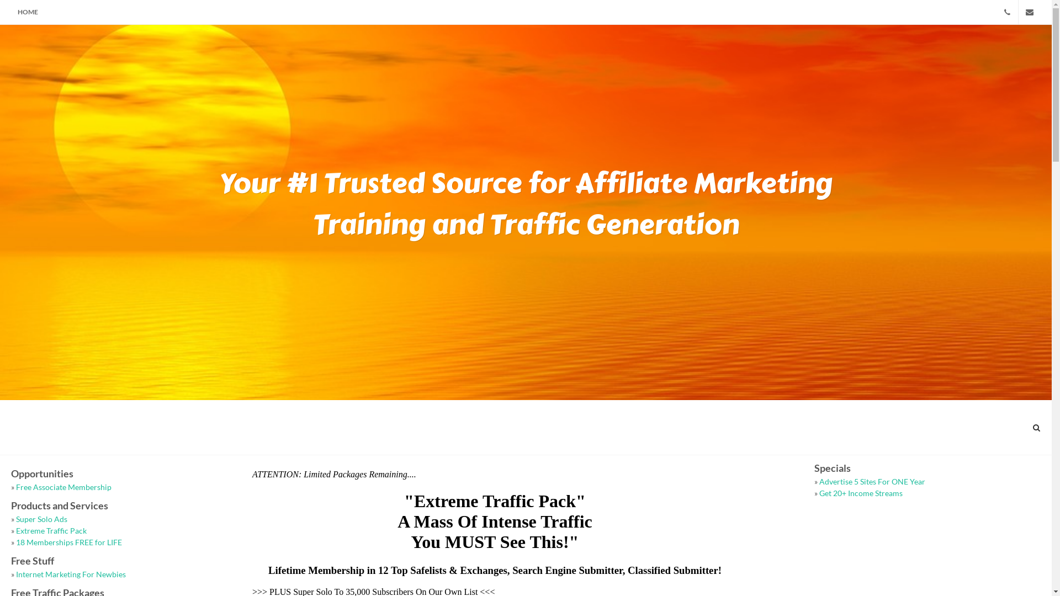  I want to click on Super Solo Ads, so click(42, 519).